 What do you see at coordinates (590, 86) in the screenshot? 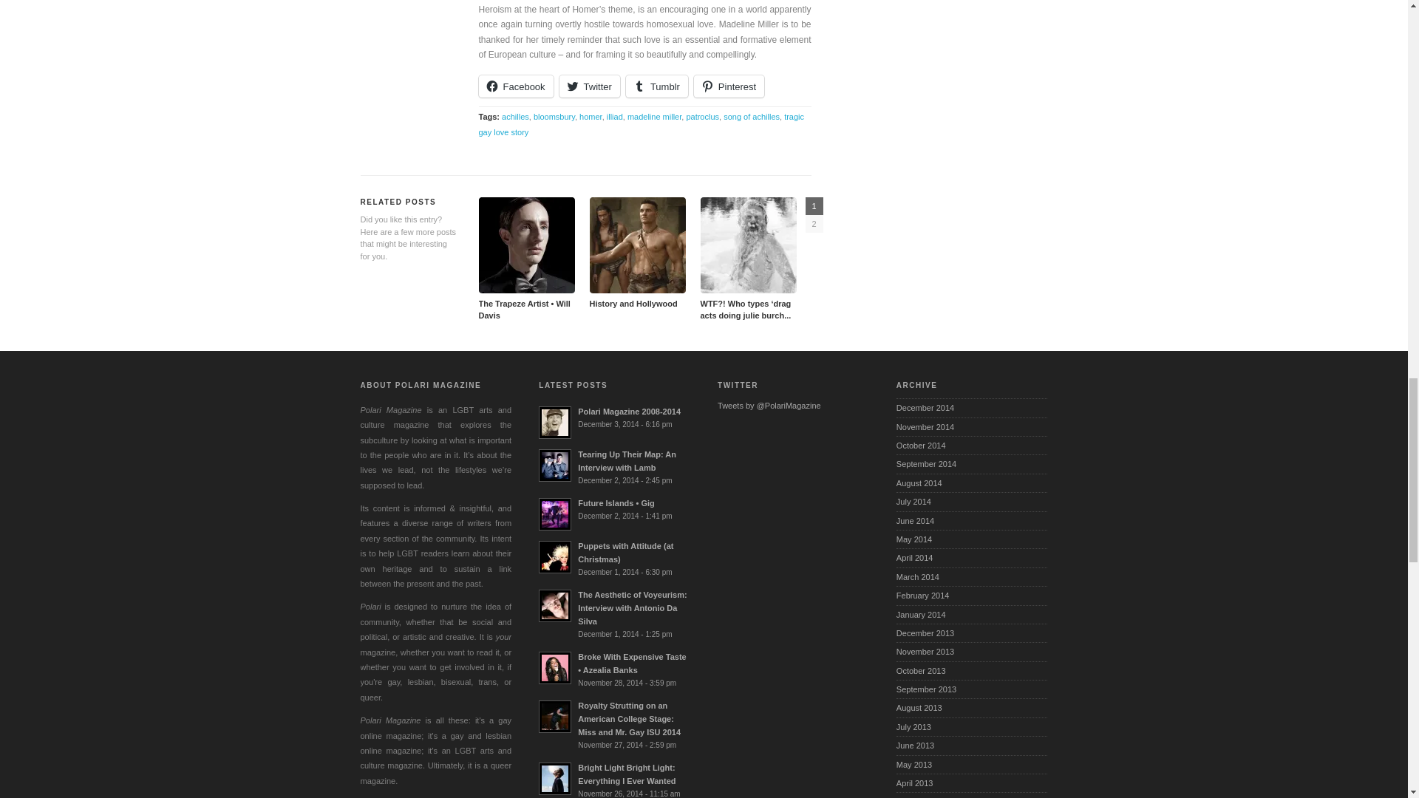
I see `Click to share on Twitter` at bounding box center [590, 86].